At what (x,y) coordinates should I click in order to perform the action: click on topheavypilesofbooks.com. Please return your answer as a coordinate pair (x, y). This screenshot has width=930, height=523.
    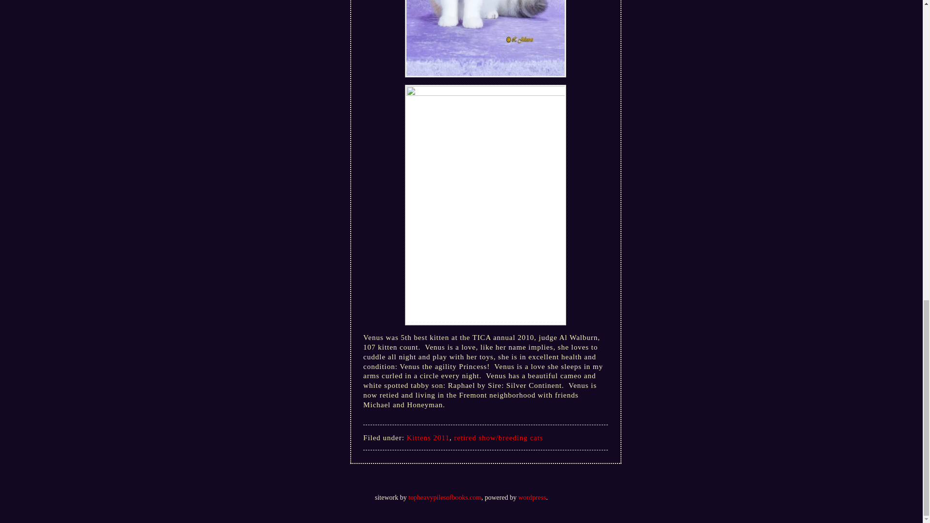
    Looking at the image, I should click on (444, 497).